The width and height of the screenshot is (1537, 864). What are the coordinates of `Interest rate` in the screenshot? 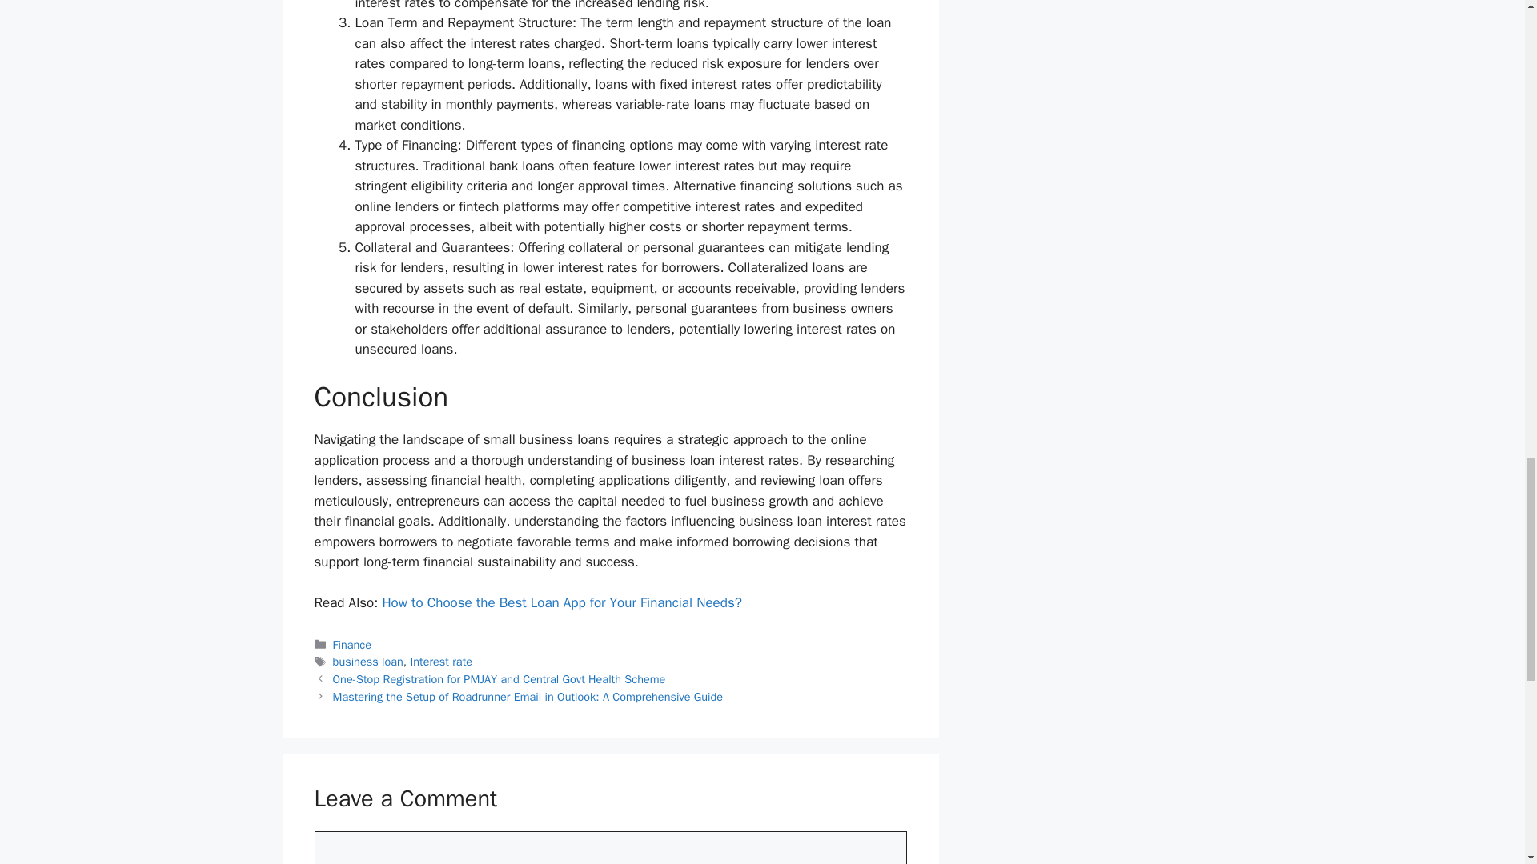 It's located at (440, 661).